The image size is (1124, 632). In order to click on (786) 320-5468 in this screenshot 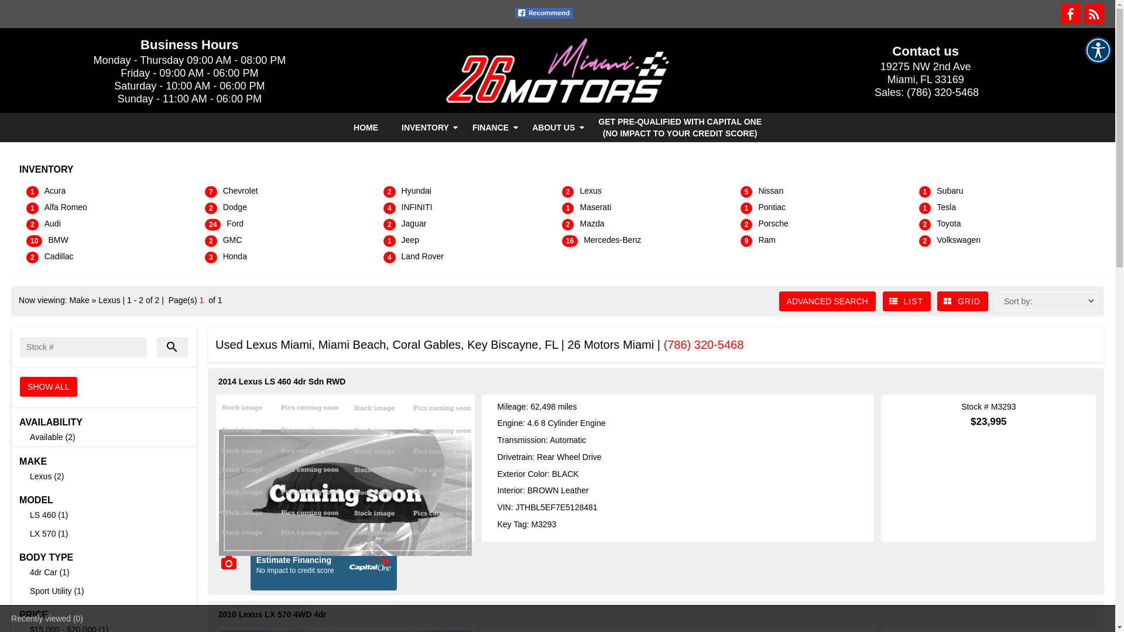, I will do `click(704, 345)`.